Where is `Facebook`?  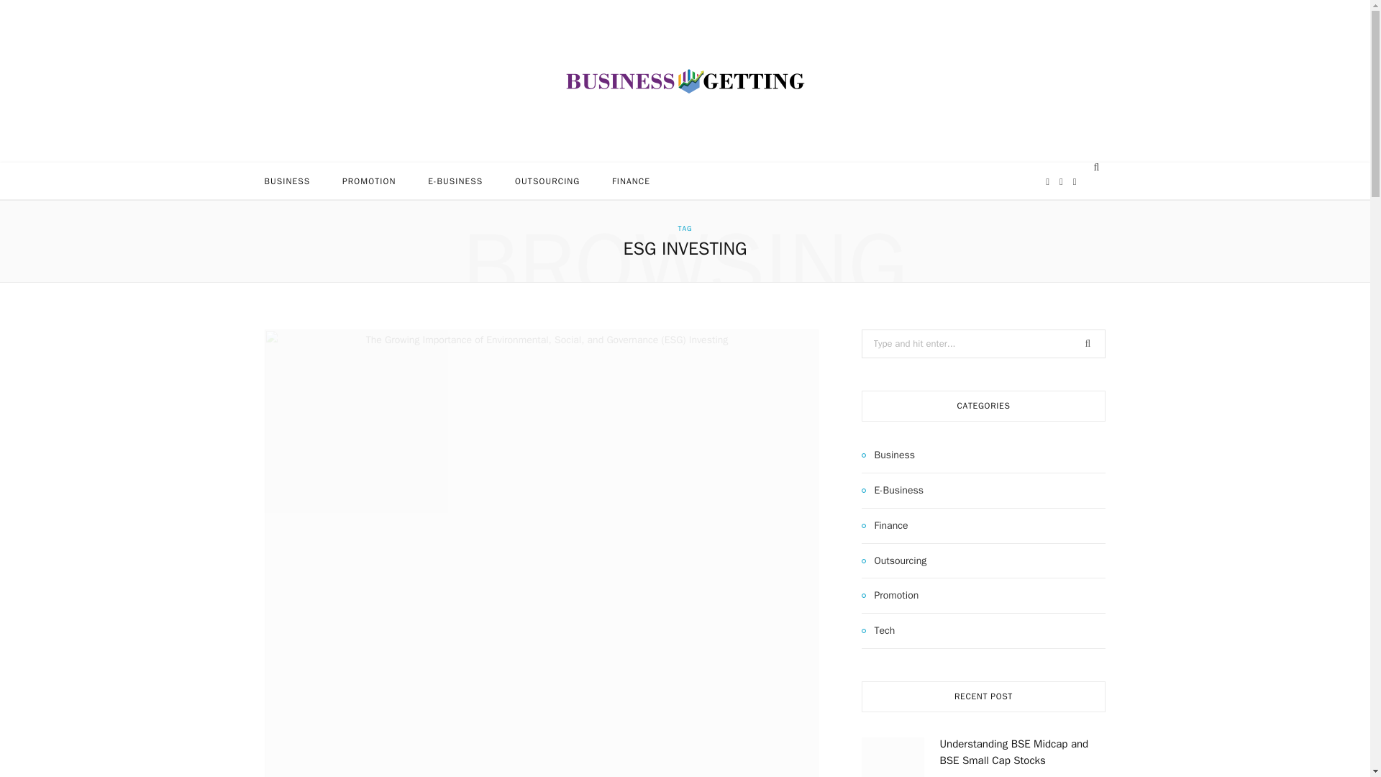
Facebook is located at coordinates (1047, 181).